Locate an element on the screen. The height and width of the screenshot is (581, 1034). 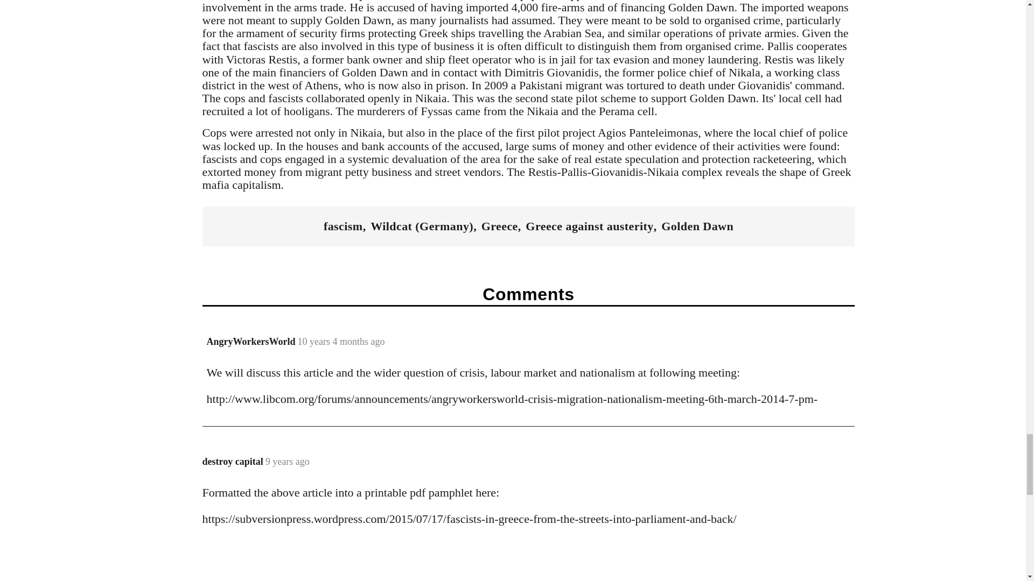
Greece is located at coordinates (500, 226).